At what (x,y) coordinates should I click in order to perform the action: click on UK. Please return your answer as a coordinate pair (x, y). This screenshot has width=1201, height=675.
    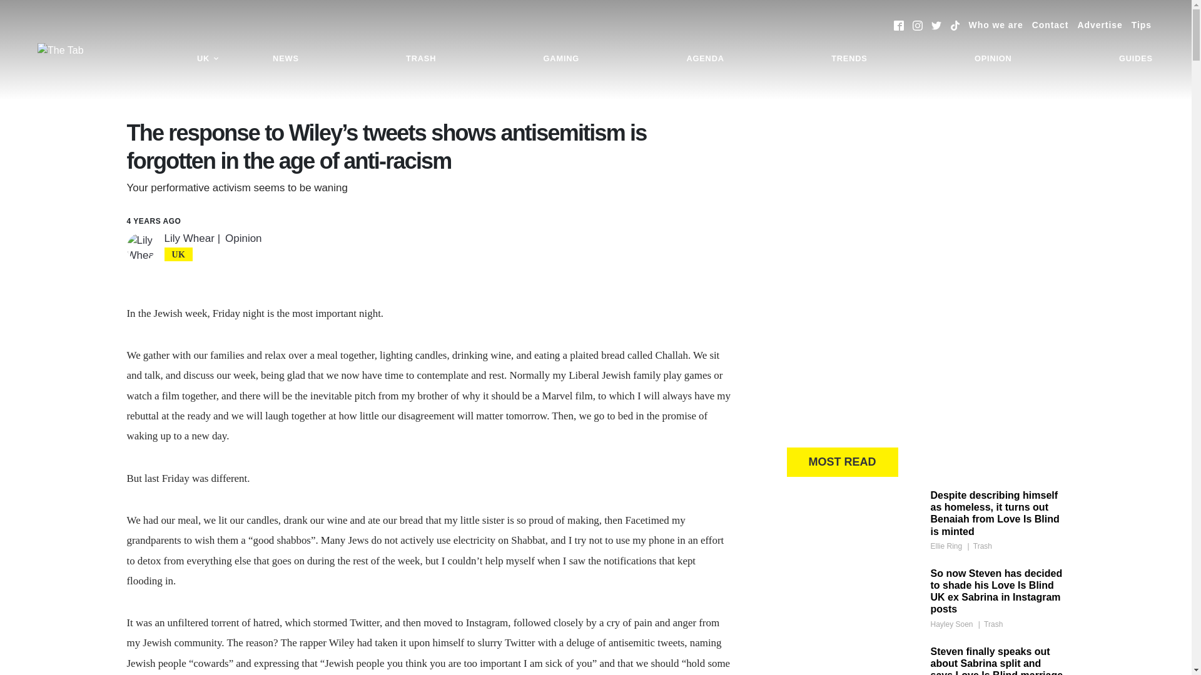
    Looking at the image, I should click on (208, 59).